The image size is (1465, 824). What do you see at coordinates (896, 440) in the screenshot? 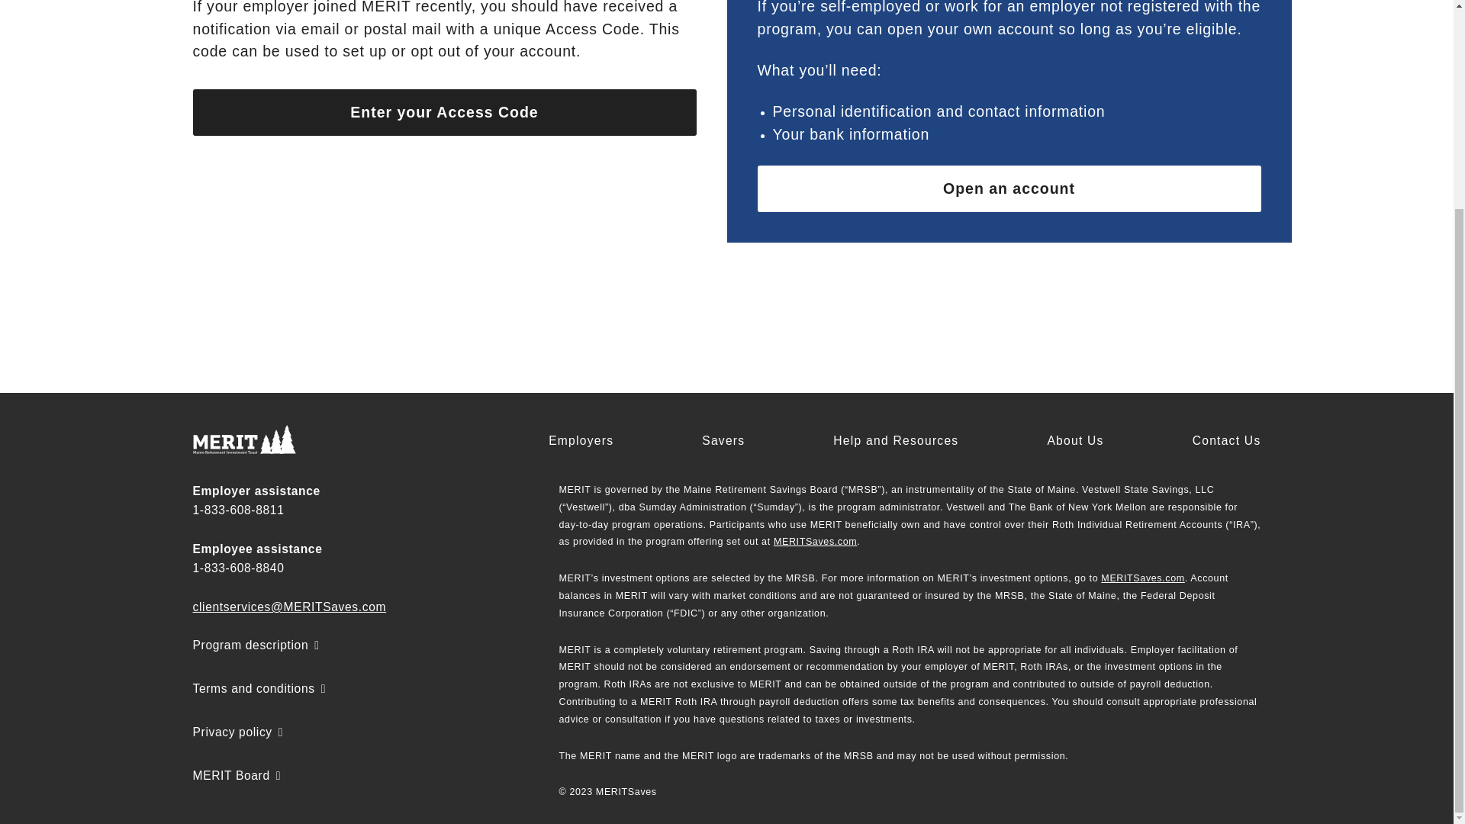
I see `Help and Resources` at bounding box center [896, 440].